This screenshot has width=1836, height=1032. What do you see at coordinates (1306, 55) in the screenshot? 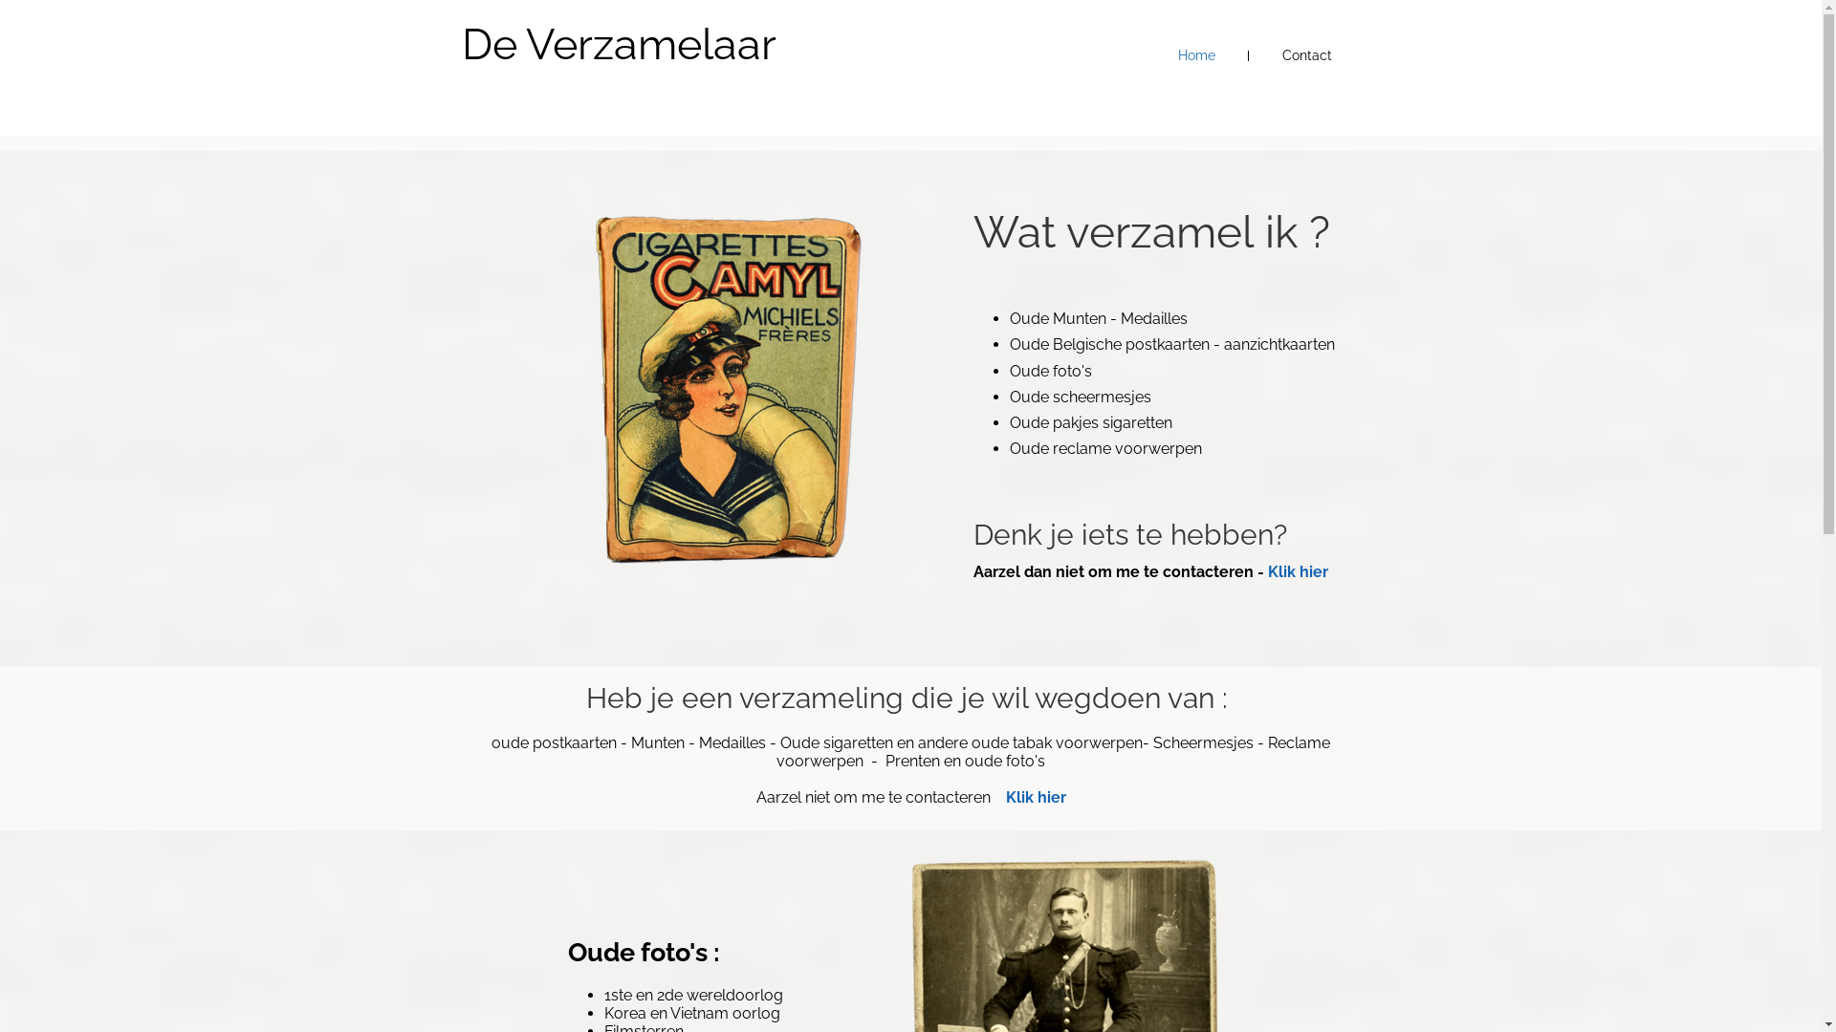
I see `Contact` at bounding box center [1306, 55].